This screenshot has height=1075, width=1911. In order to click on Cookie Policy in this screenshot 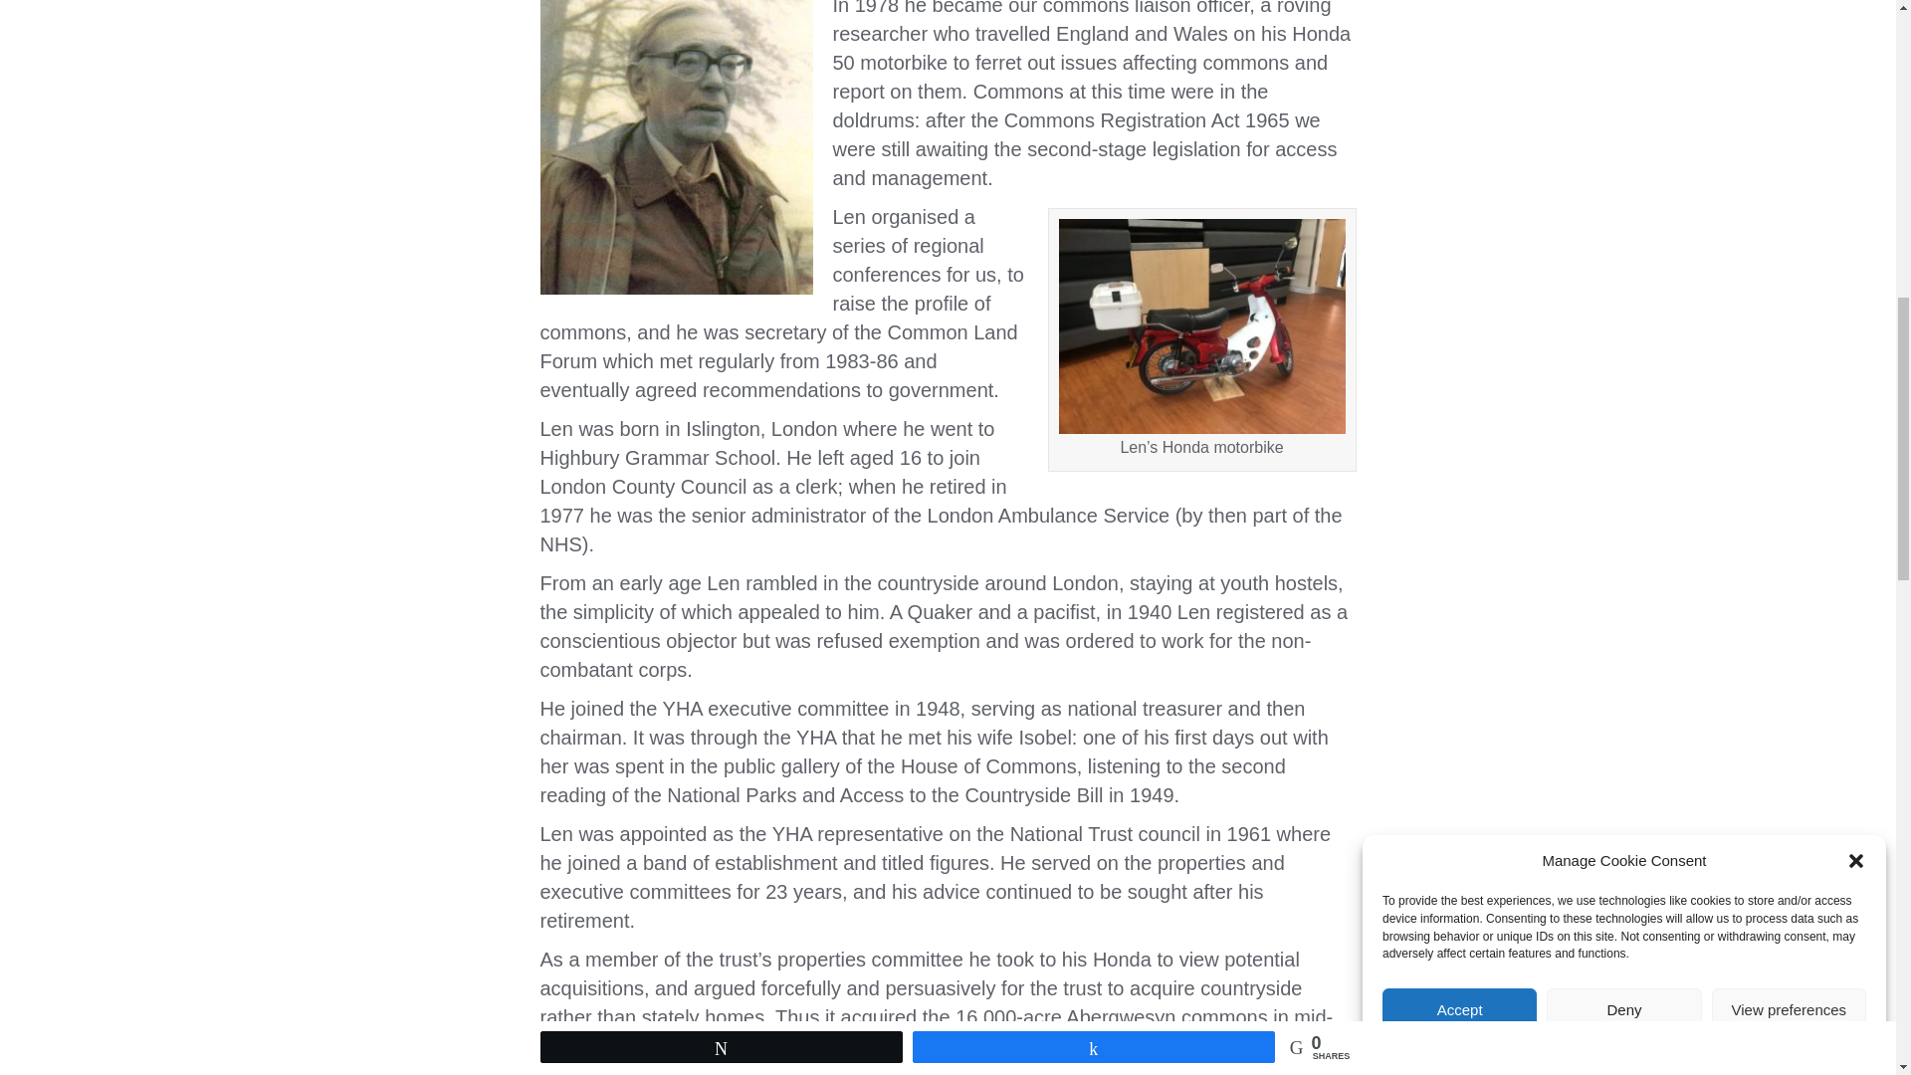, I will do `click(1571, 121)`.